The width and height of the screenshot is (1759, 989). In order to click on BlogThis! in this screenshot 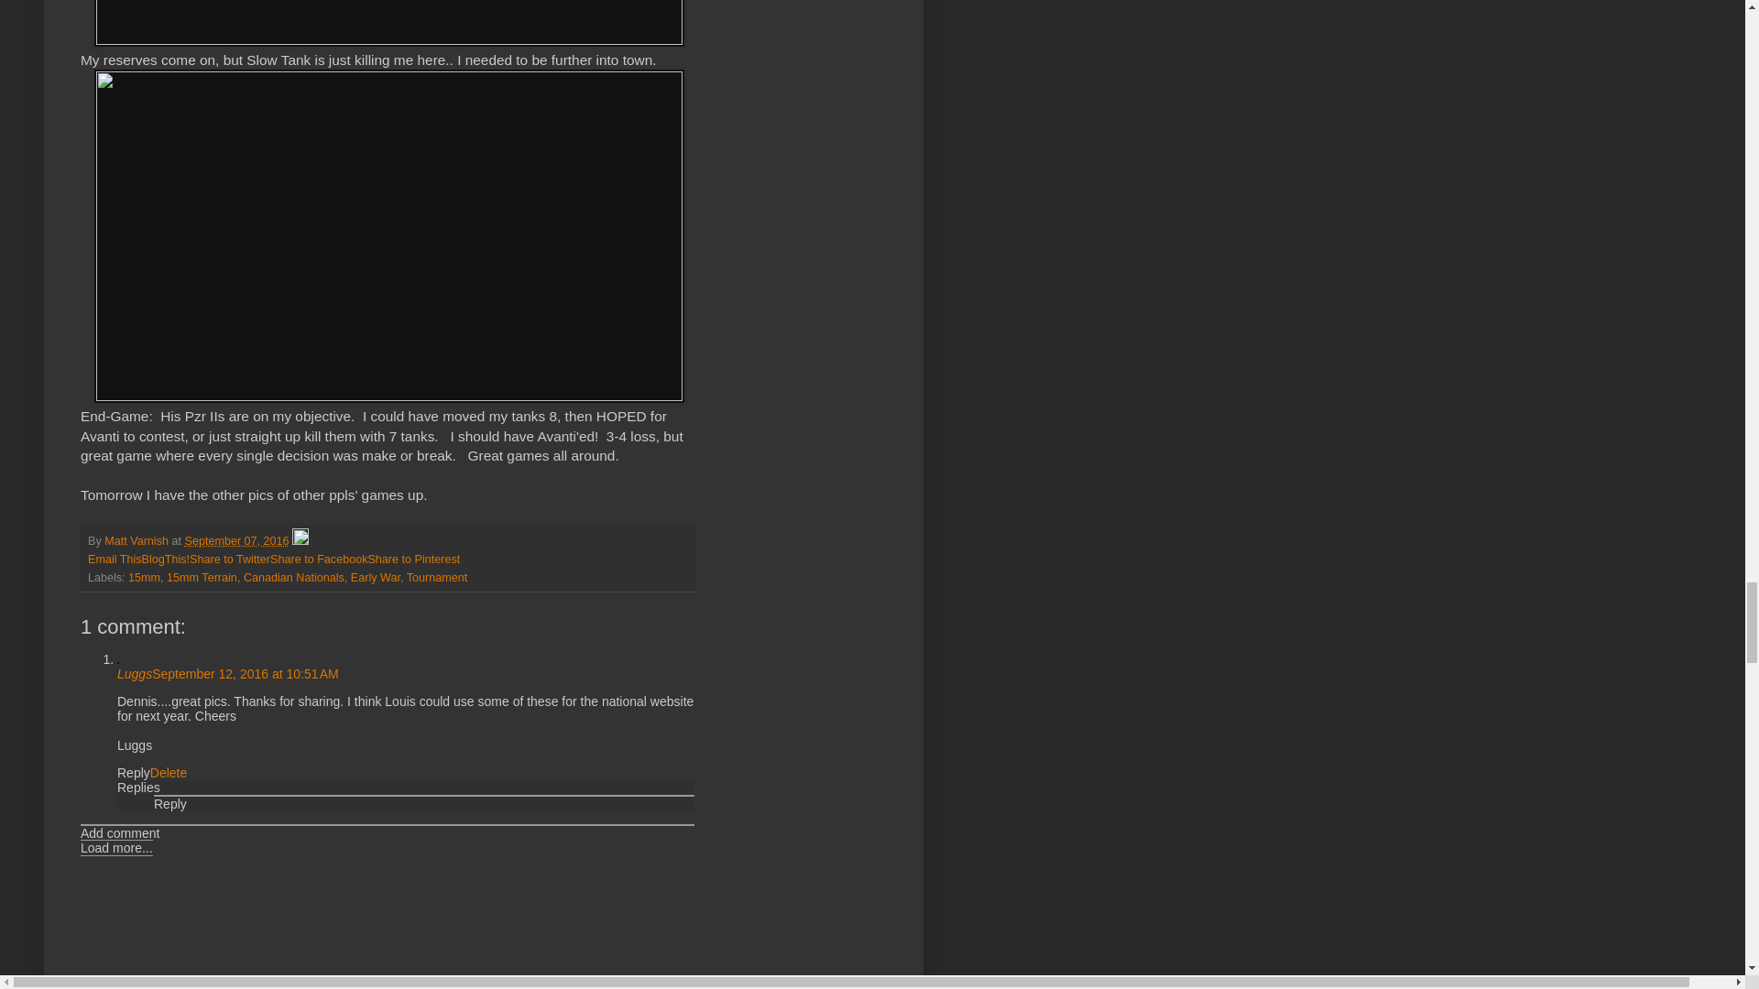, I will do `click(166, 559)`.